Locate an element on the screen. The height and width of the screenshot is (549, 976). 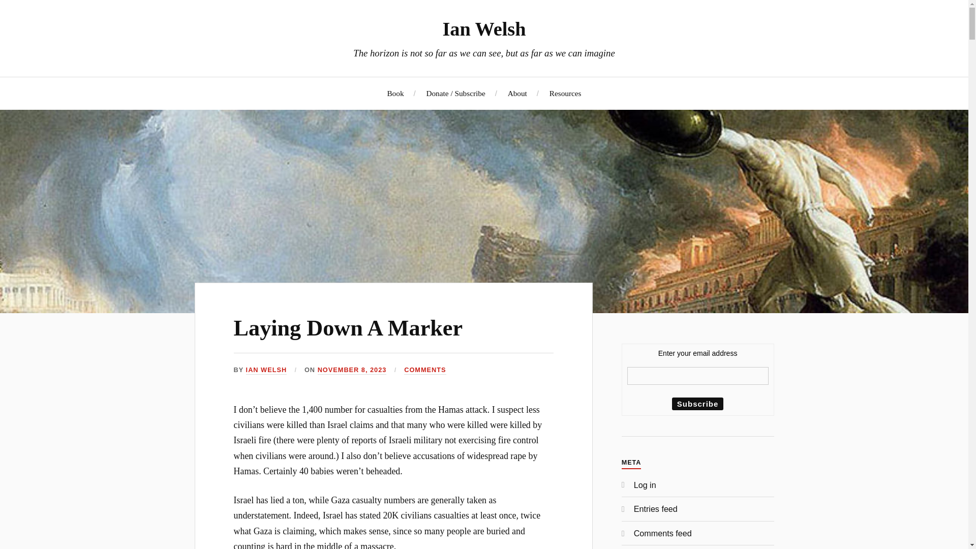
Laying Down A Marker is located at coordinates (348, 328).